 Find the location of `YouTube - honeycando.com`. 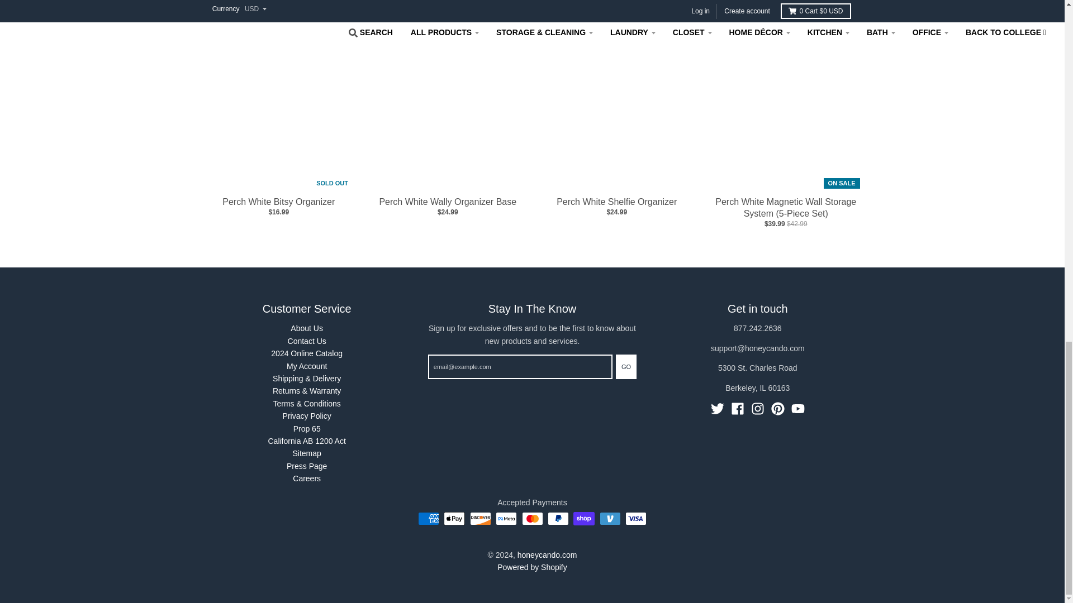

YouTube - honeycando.com is located at coordinates (798, 408).